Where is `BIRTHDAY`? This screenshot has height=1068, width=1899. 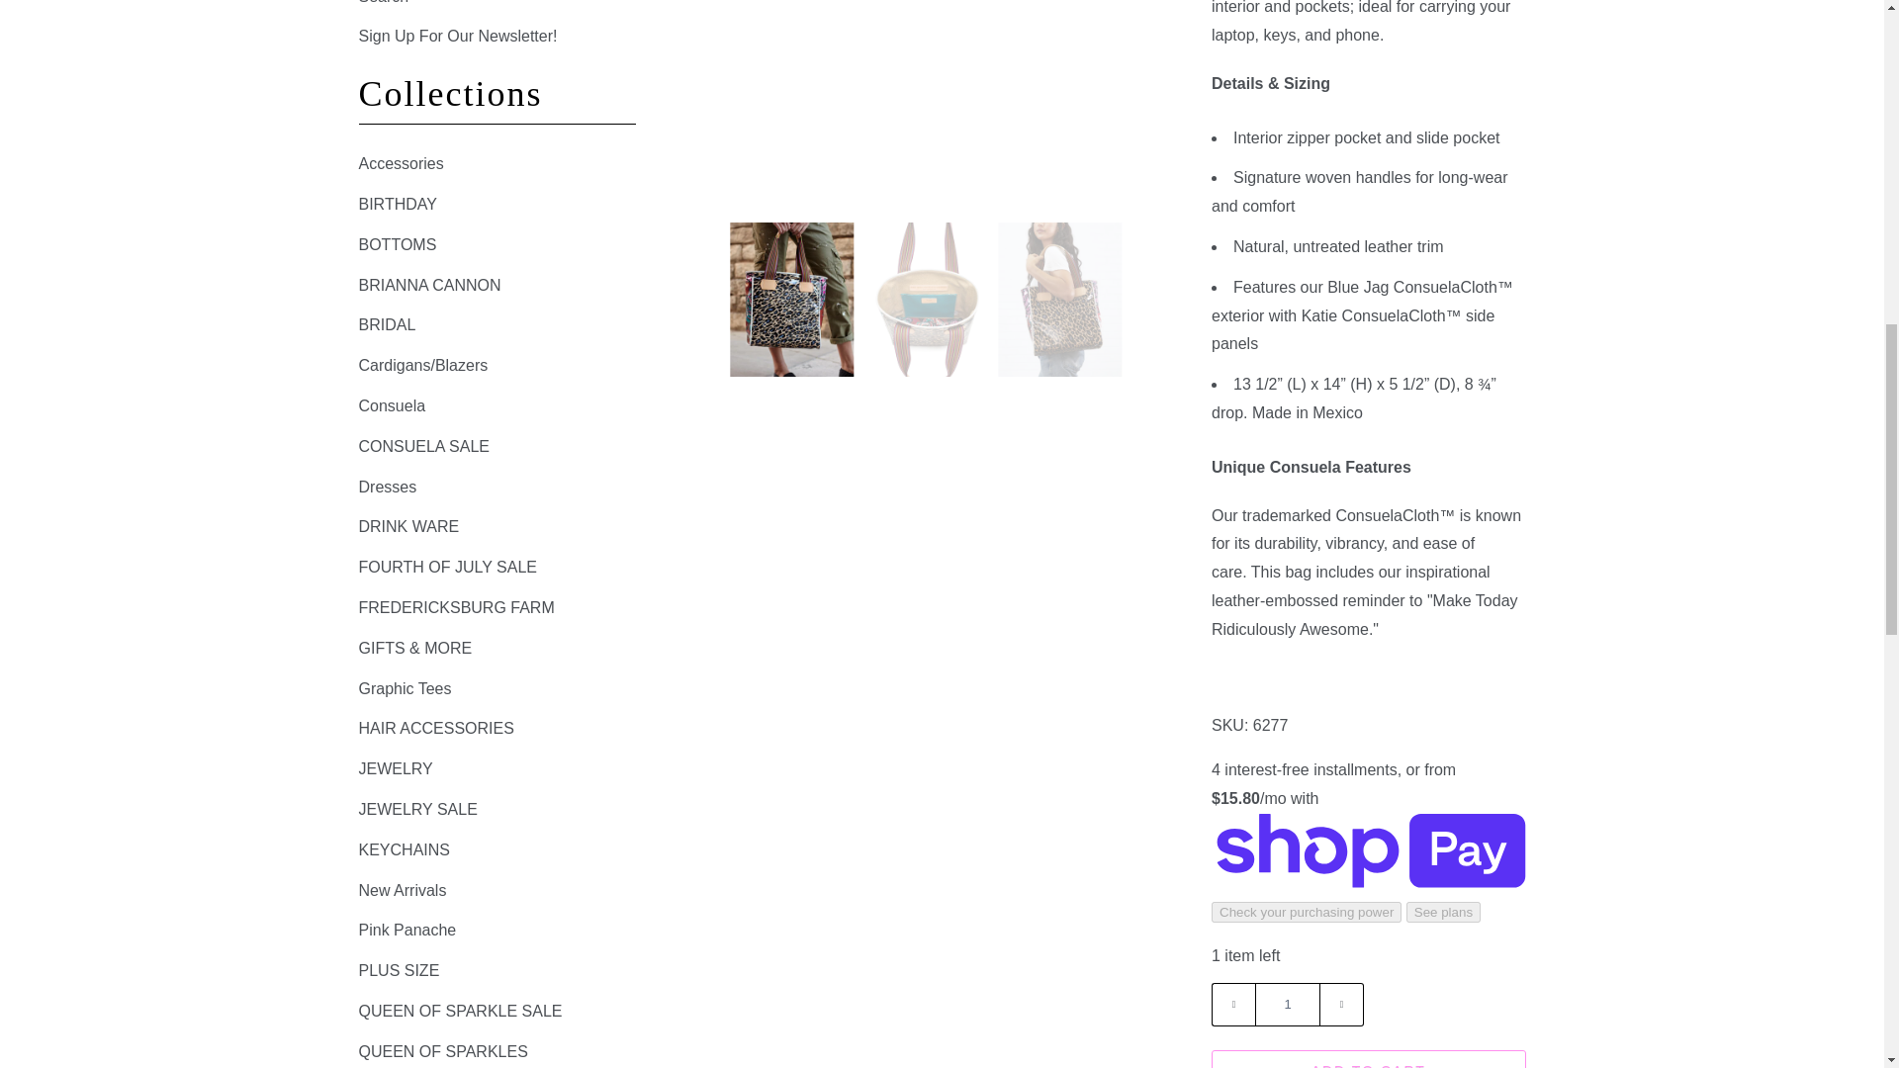
BIRTHDAY is located at coordinates (398, 204).